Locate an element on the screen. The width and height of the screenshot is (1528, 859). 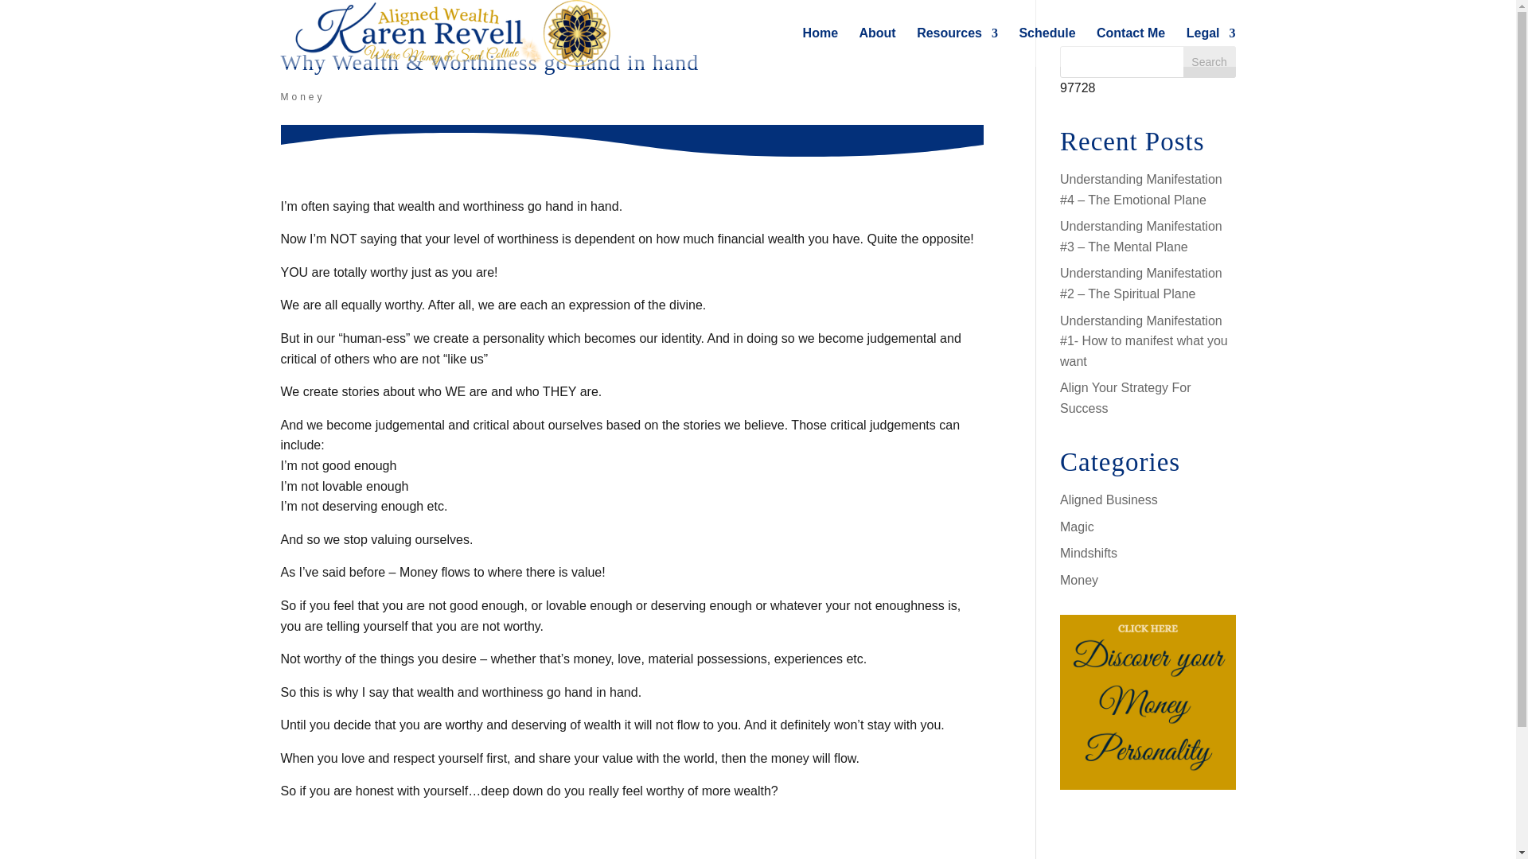
Money is located at coordinates (302, 96).